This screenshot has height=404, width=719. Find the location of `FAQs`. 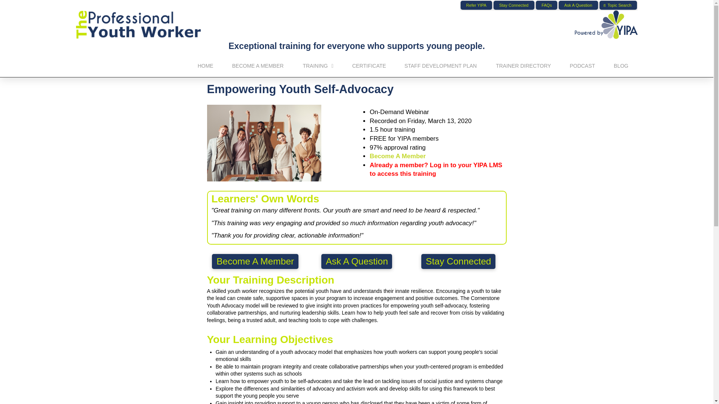

FAQs is located at coordinates (547, 5).